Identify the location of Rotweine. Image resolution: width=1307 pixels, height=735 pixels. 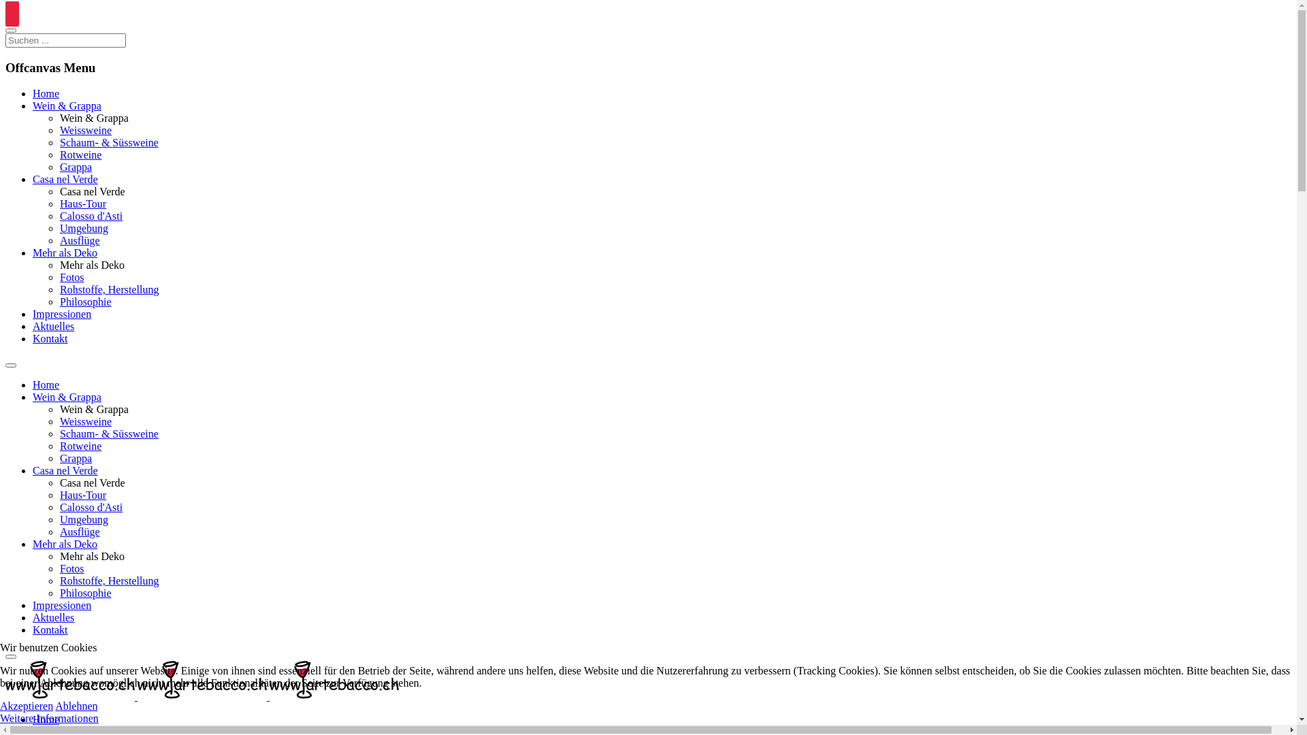
(80, 155).